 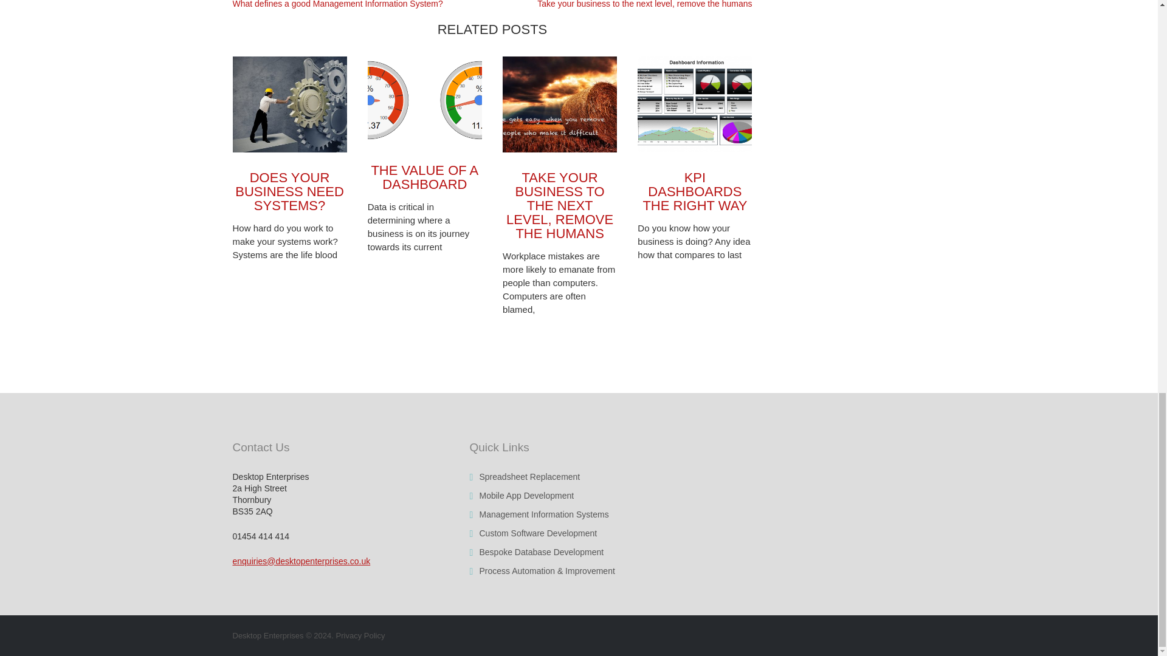 What do you see at coordinates (537, 533) in the screenshot?
I see `Custom Software Development` at bounding box center [537, 533].